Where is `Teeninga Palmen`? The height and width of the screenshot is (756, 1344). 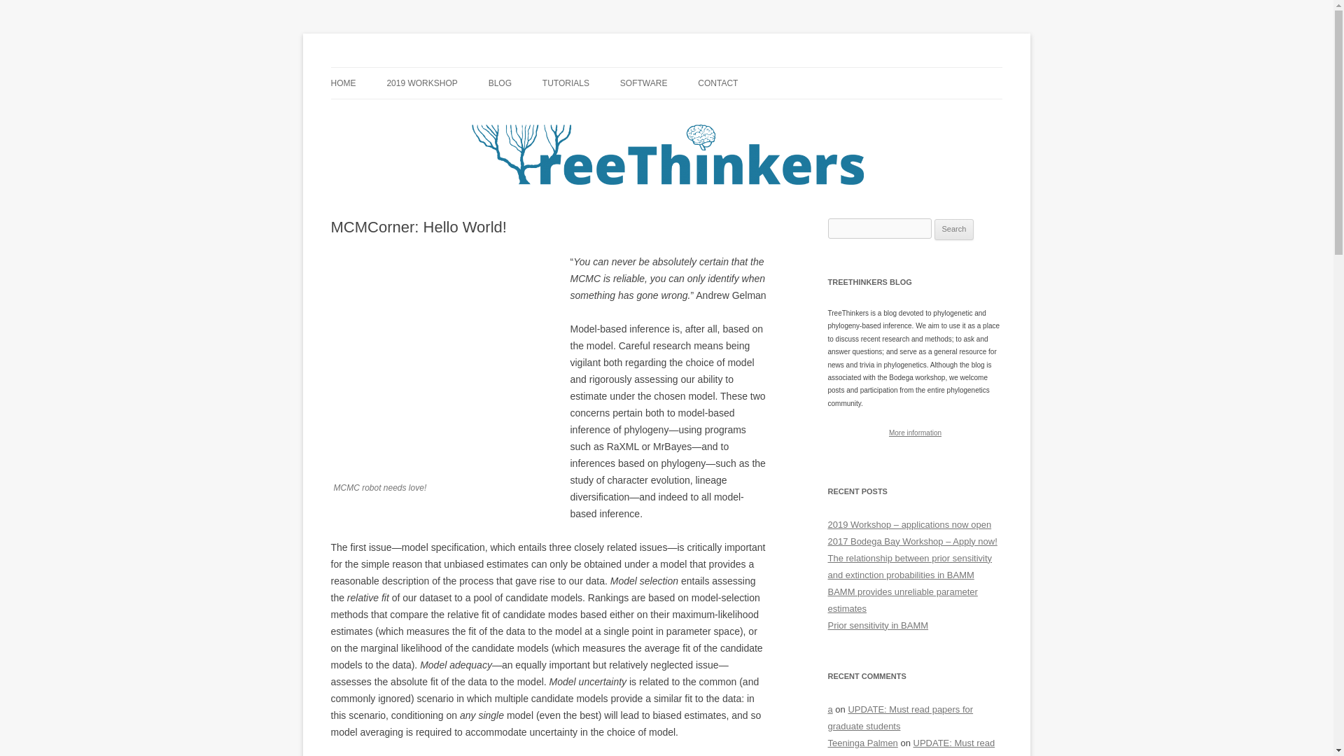
Teeninga Palmen is located at coordinates (862, 743).